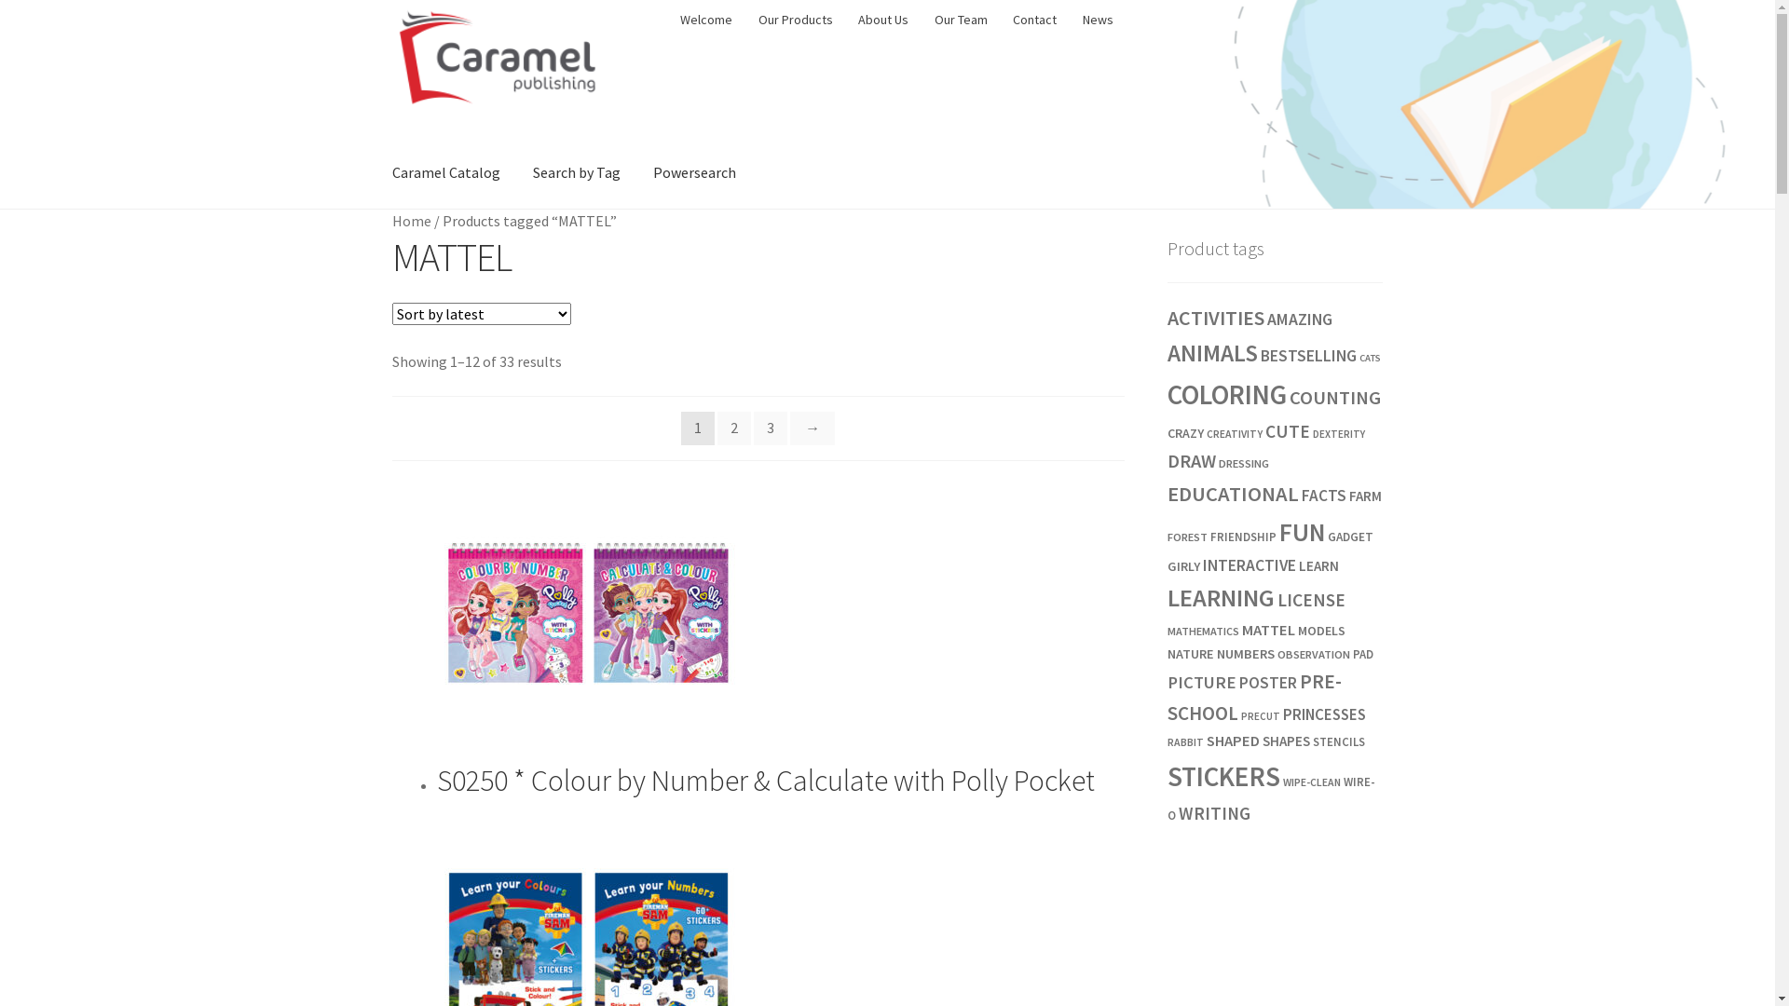 The image size is (1789, 1006). I want to click on Welcome, so click(706, 20).